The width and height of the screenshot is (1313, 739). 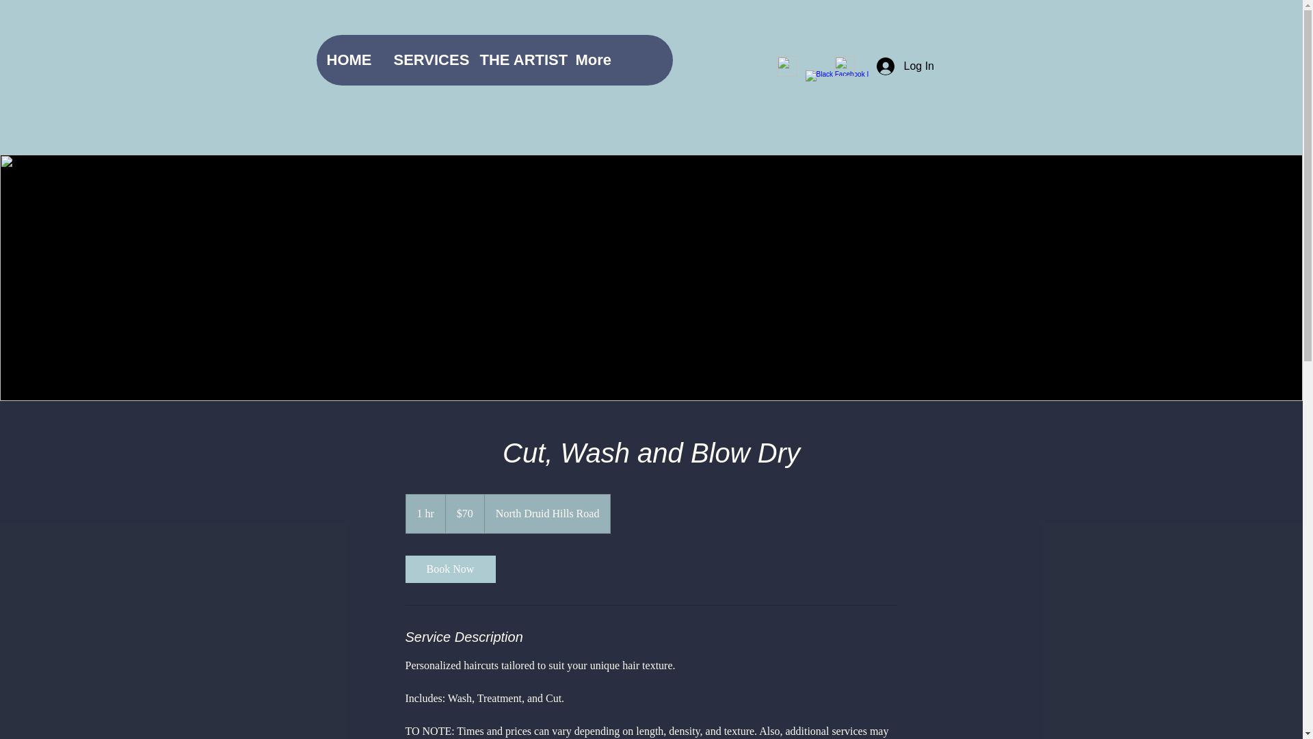 I want to click on THE ARTIST, so click(x=516, y=60).